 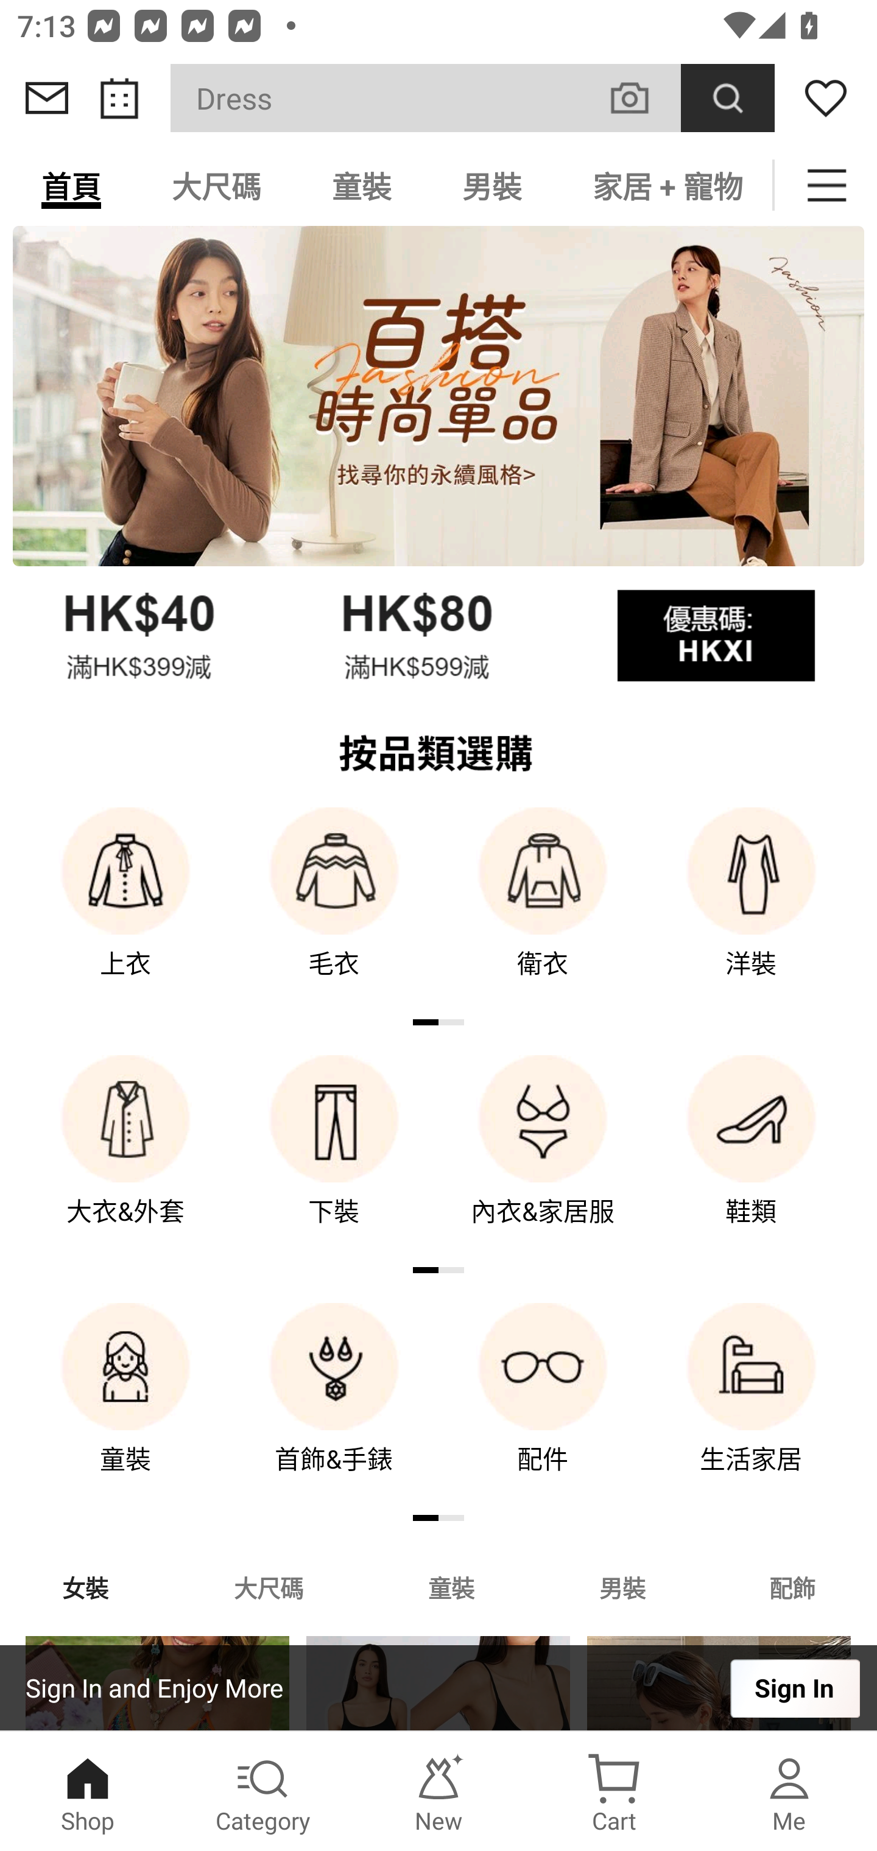 What do you see at coordinates (543, 1405) in the screenshot?
I see `配件` at bounding box center [543, 1405].